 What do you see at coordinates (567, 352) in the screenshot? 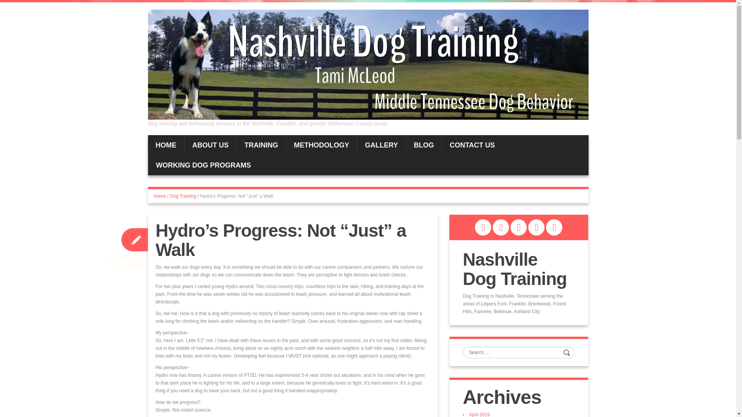
I see `Search` at bounding box center [567, 352].